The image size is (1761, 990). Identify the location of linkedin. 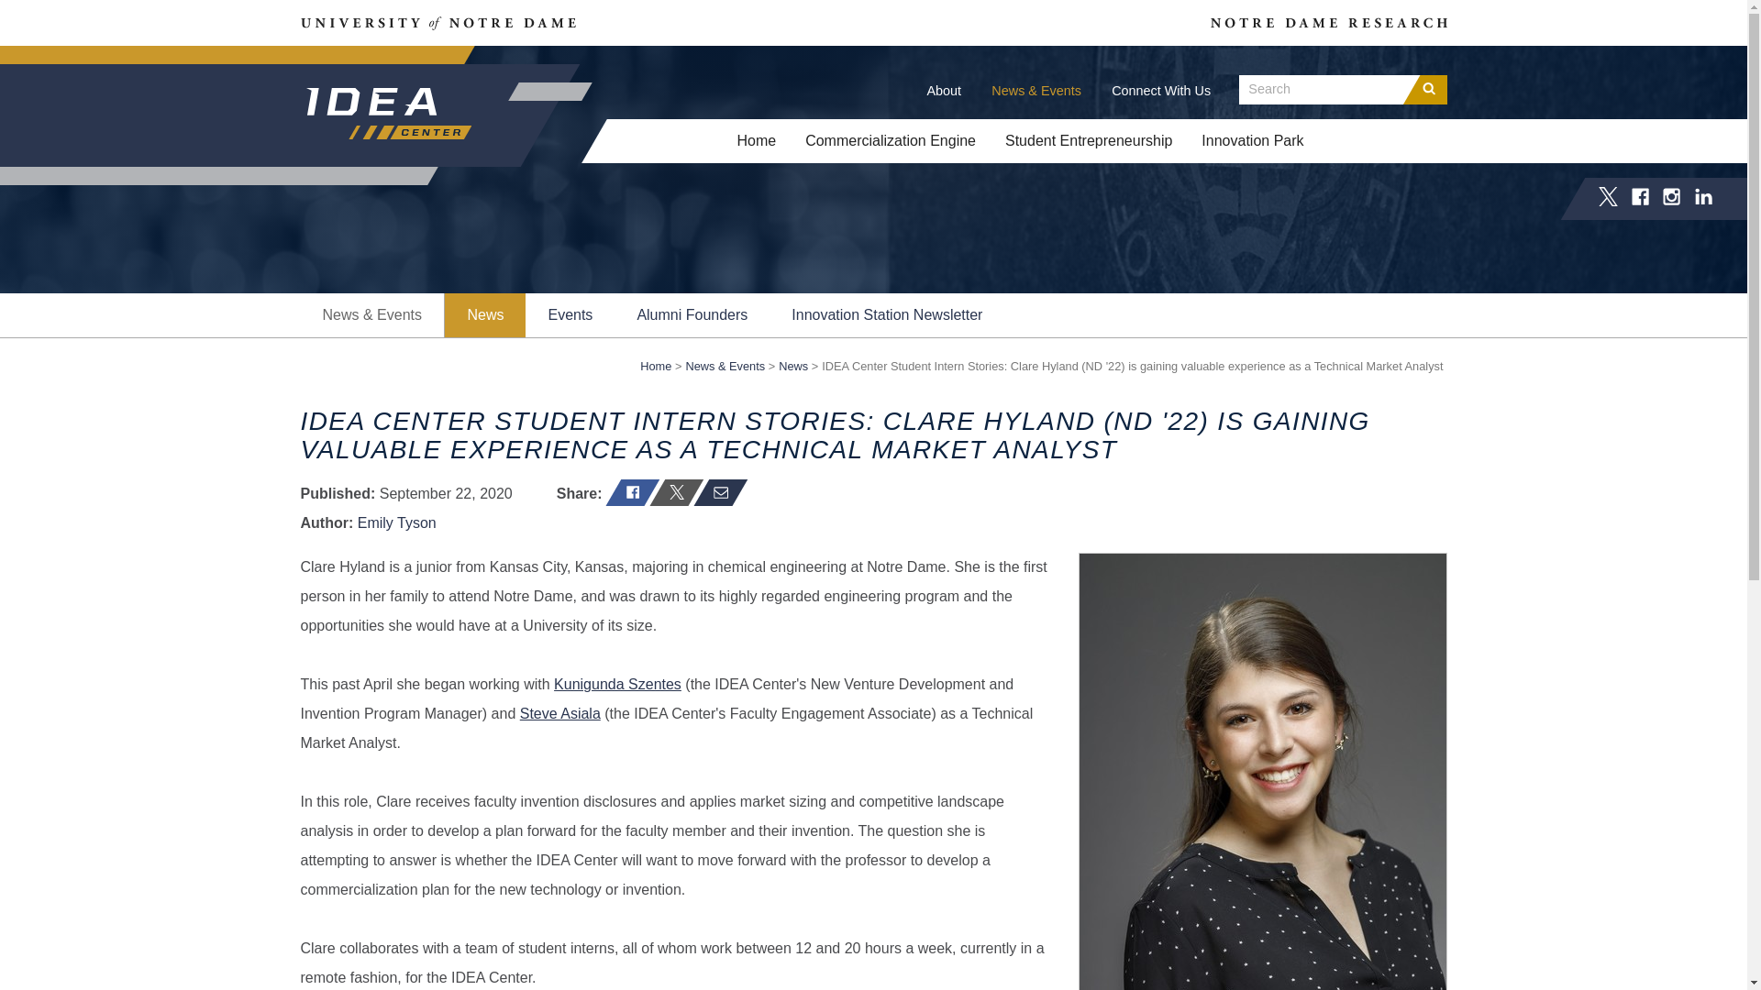
(1704, 199).